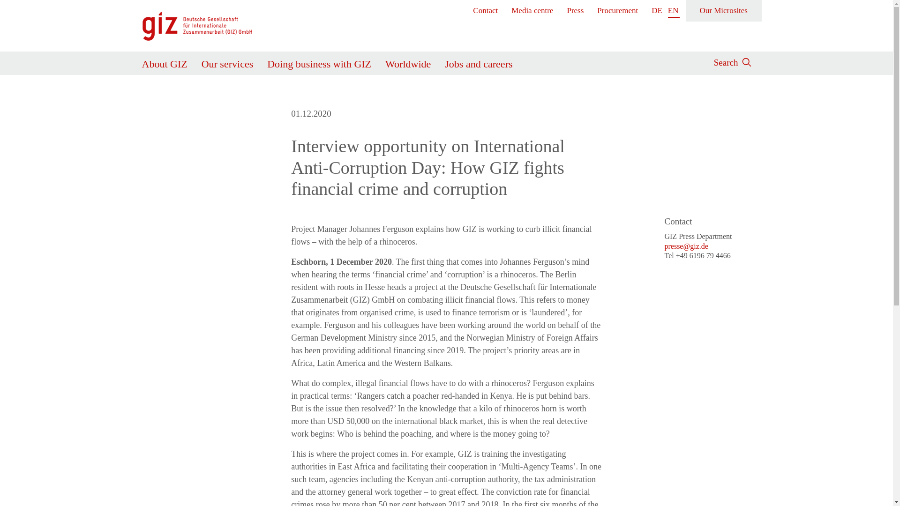 Image resolution: width=900 pixels, height=506 pixels. I want to click on Search, so click(609, 94).